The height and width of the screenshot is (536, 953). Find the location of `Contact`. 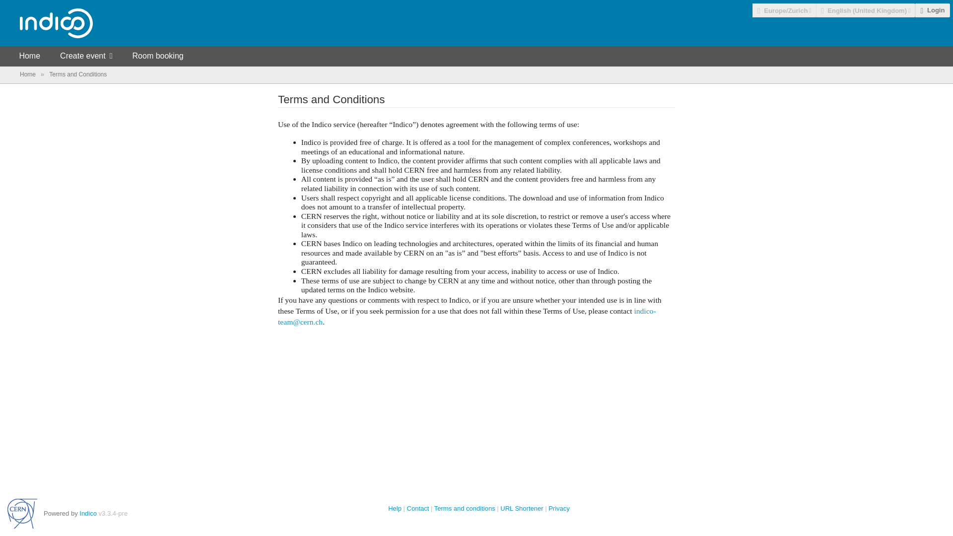

Contact is located at coordinates (418, 508).